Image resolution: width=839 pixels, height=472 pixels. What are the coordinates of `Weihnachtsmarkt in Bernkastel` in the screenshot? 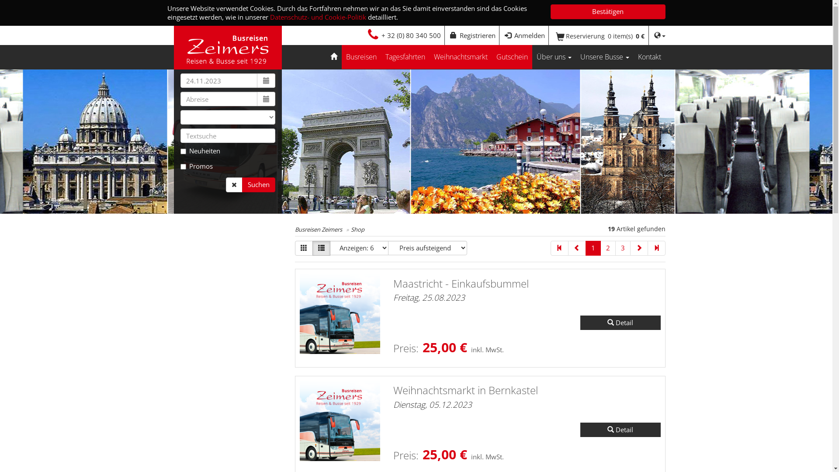 It's located at (466, 397).